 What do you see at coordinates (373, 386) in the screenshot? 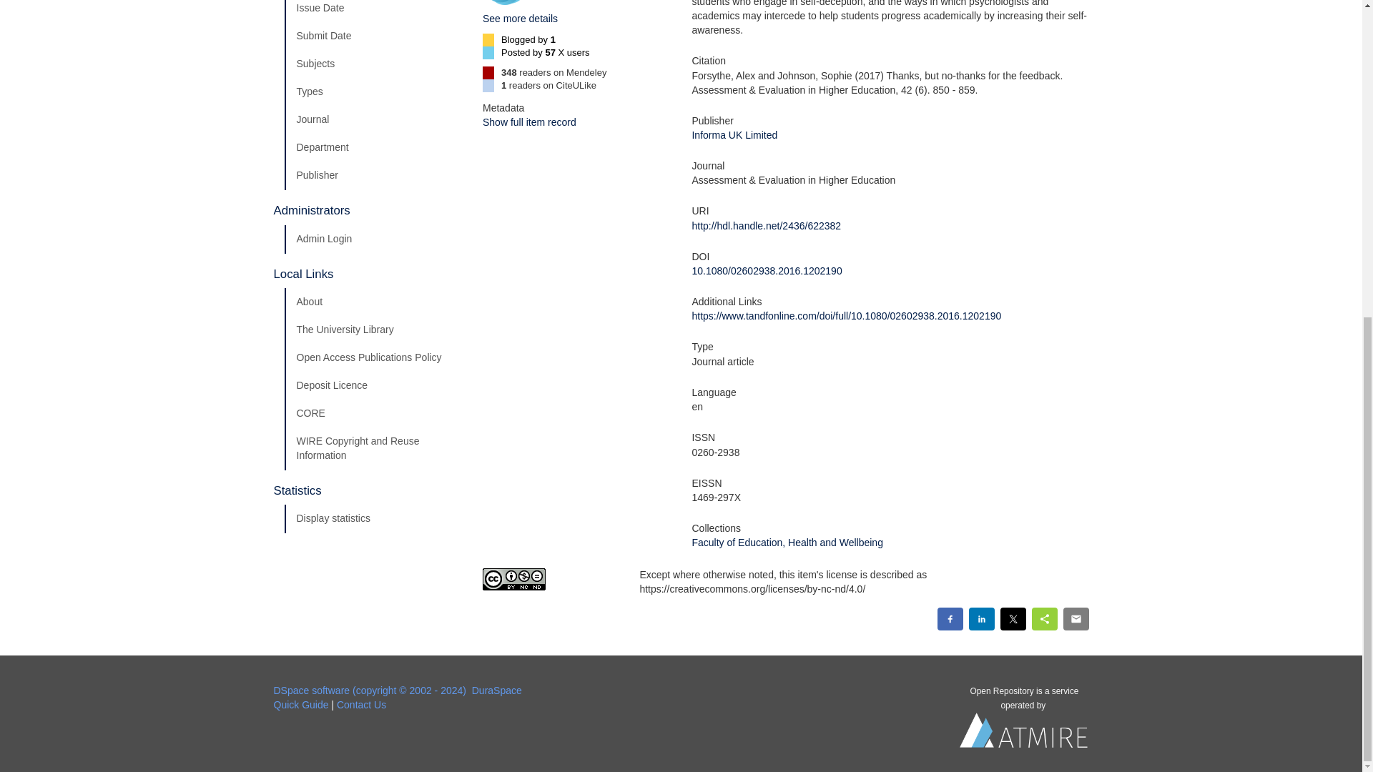
I see `Deposit Licence` at bounding box center [373, 386].